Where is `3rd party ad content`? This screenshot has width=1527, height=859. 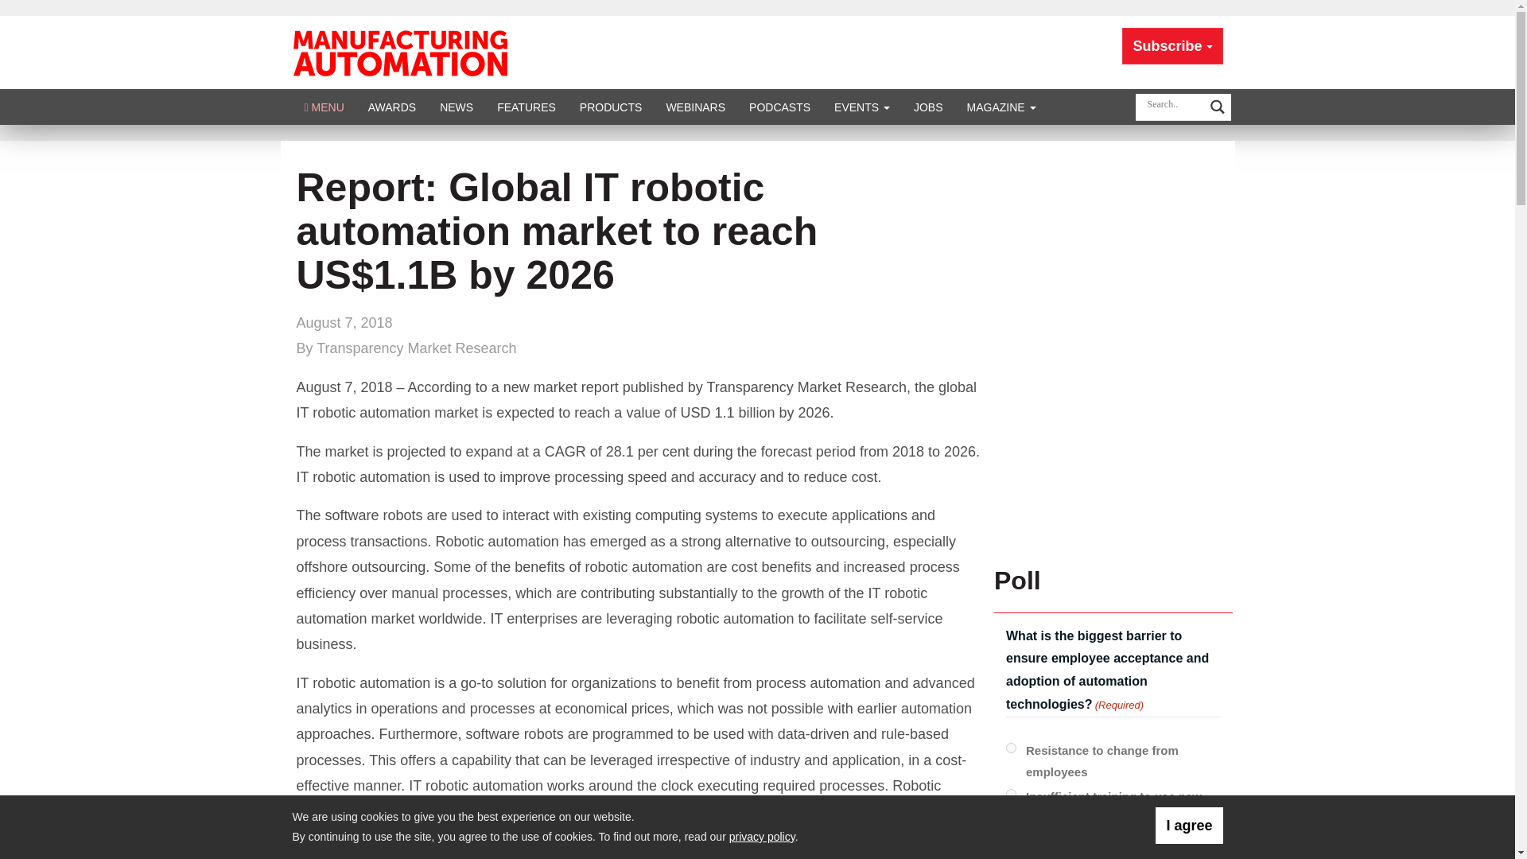
3rd party ad content is located at coordinates (1113, 244).